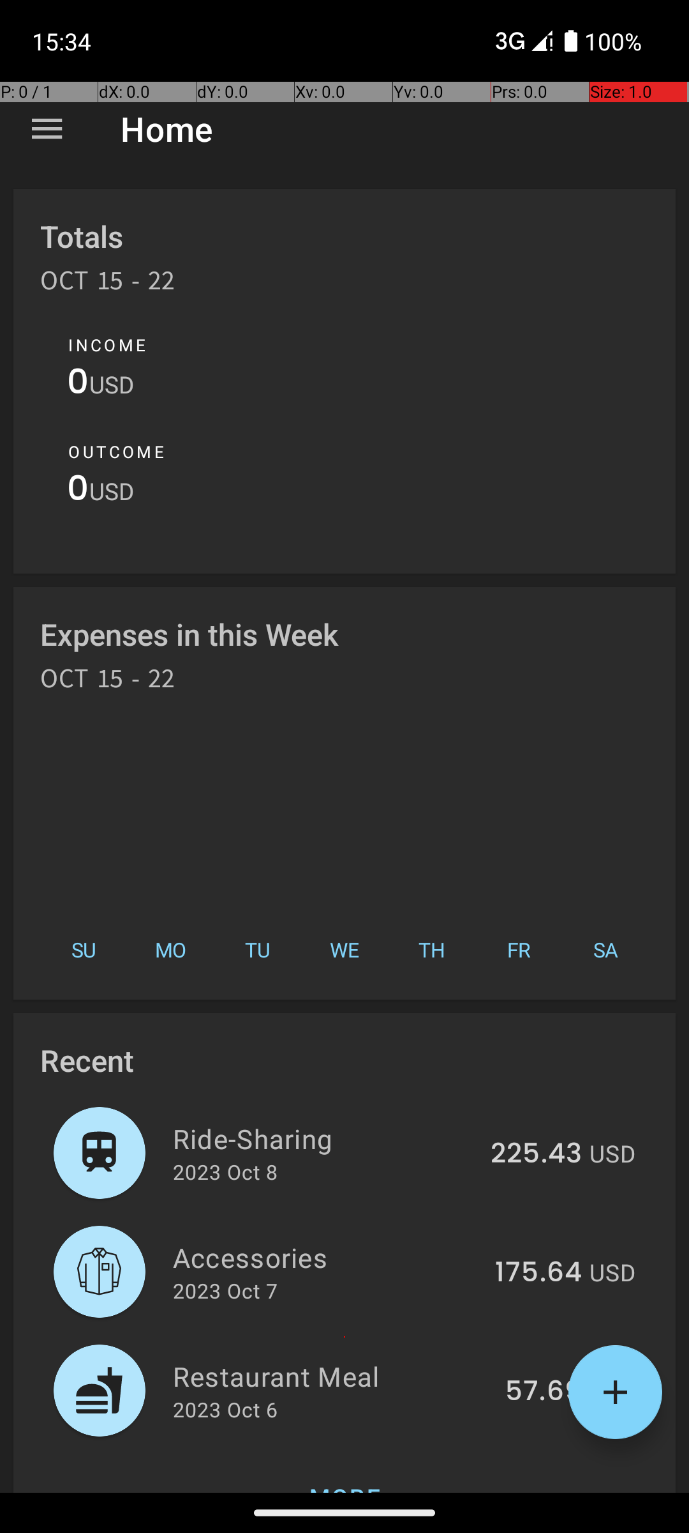 The height and width of the screenshot is (1533, 689). What do you see at coordinates (327, 1257) in the screenshot?
I see `Accessories` at bounding box center [327, 1257].